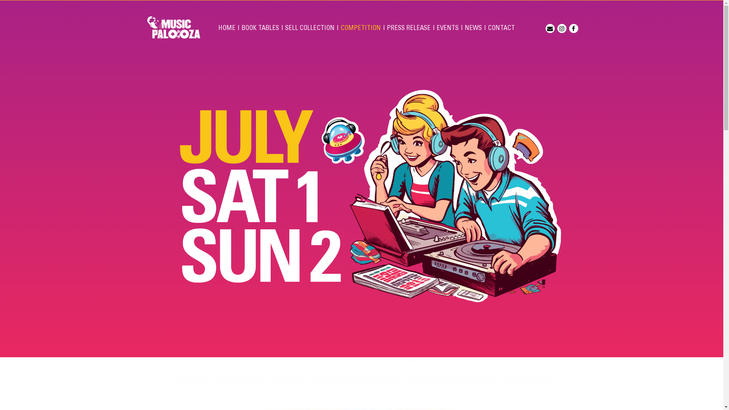 This screenshot has height=410, width=729. Describe the element at coordinates (473, 28) in the screenshot. I see `NEWS` at that location.